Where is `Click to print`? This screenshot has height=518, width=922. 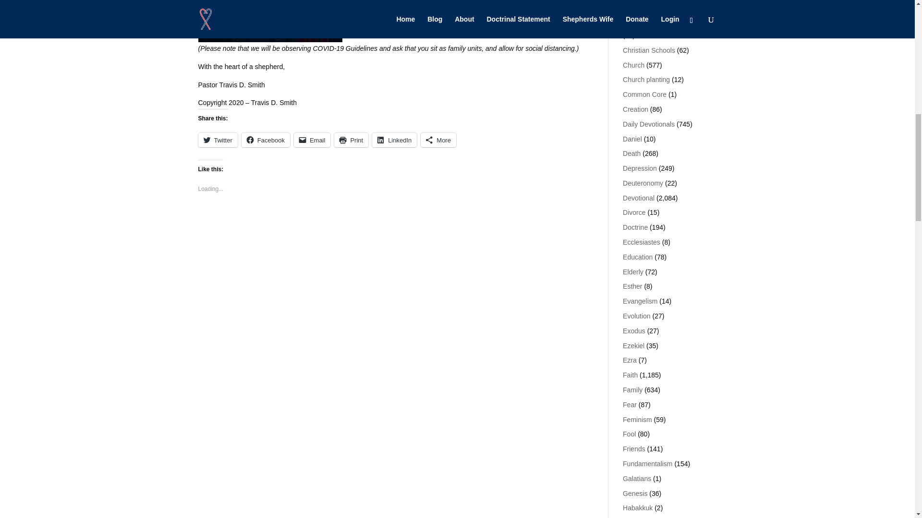 Click to print is located at coordinates (351, 140).